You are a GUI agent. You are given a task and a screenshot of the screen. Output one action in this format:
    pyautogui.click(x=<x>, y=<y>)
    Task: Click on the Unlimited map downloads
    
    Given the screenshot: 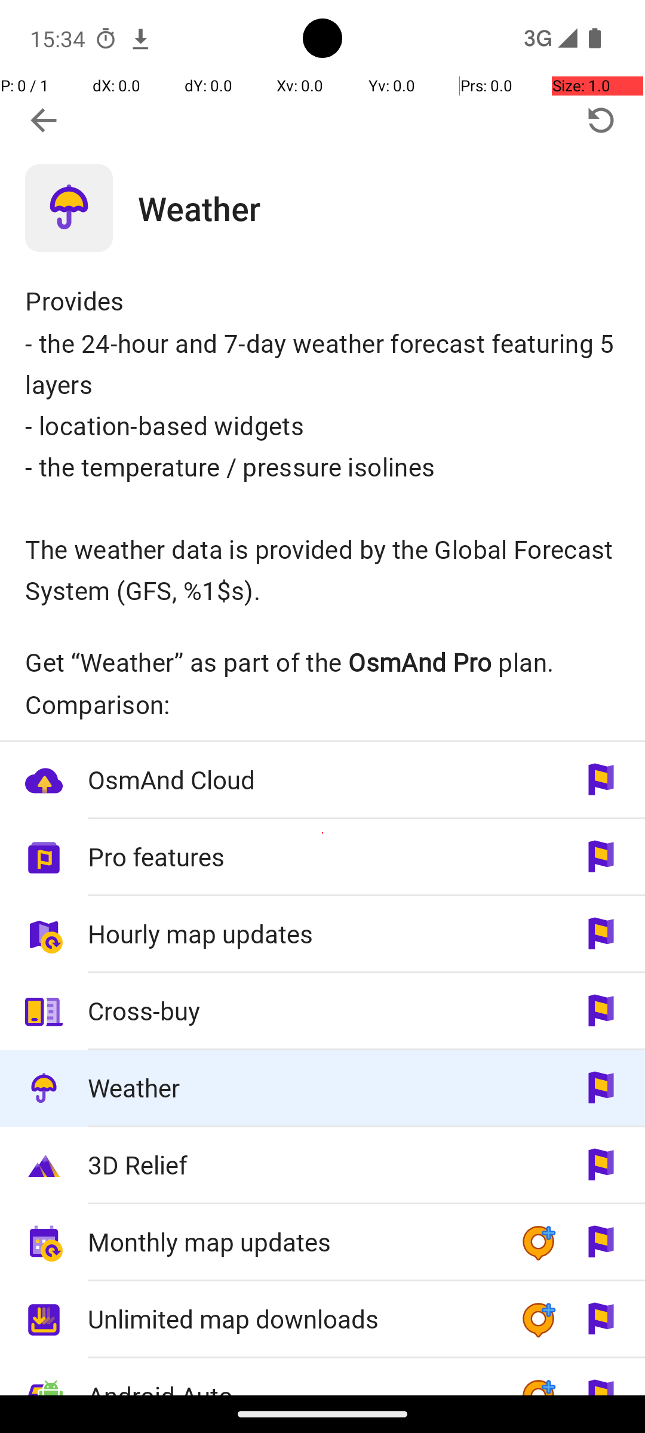 What is the action you would take?
    pyautogui.click(x=291, y=1318)
    